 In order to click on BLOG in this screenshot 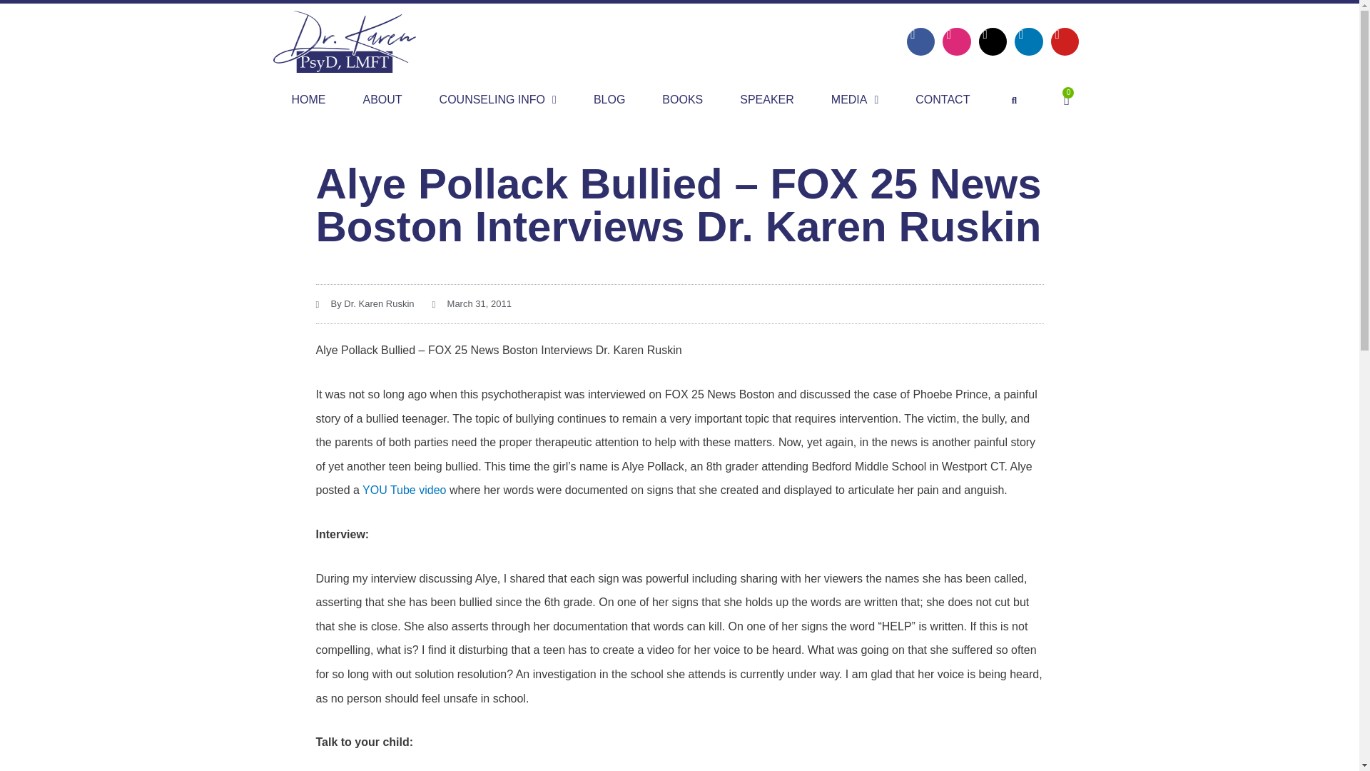, I will do `click(308, 100)`.